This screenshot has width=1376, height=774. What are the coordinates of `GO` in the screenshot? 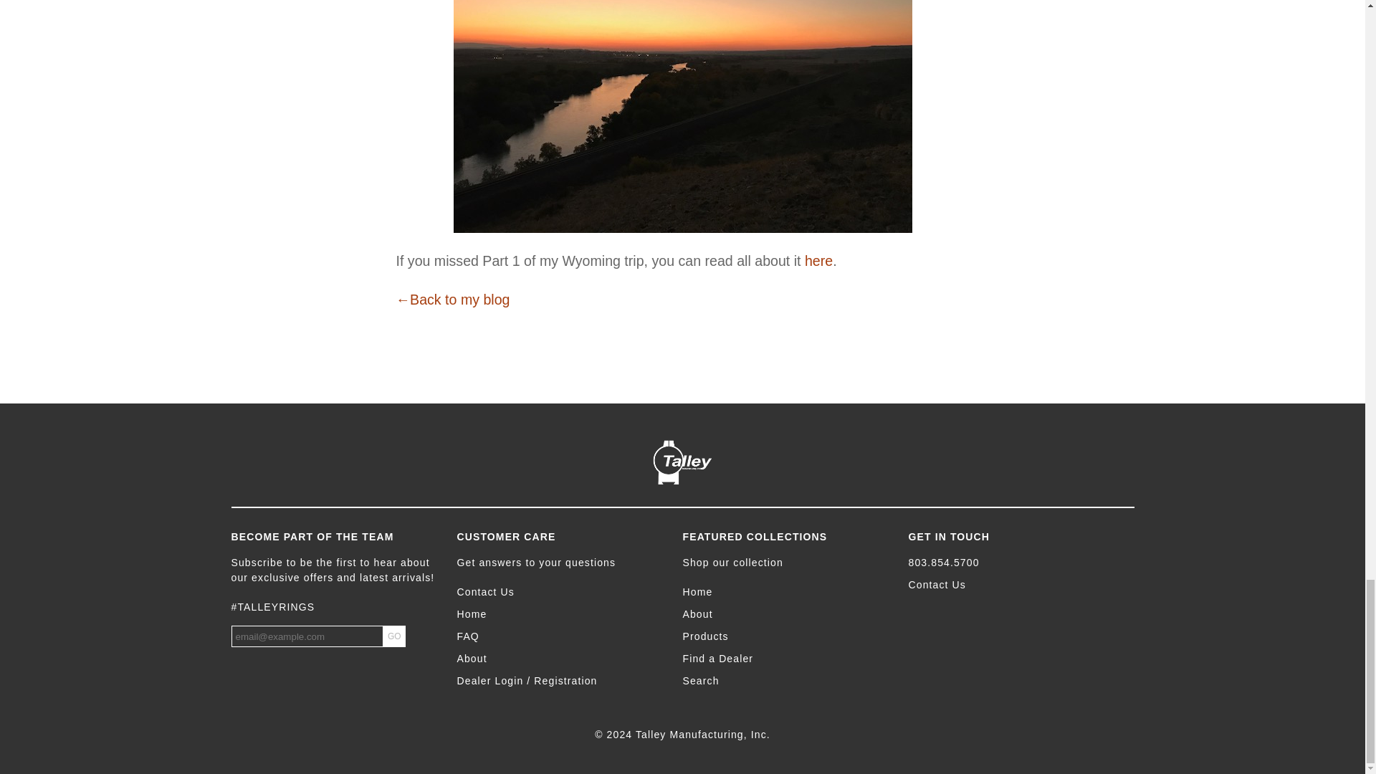 It's located at (394, 636).